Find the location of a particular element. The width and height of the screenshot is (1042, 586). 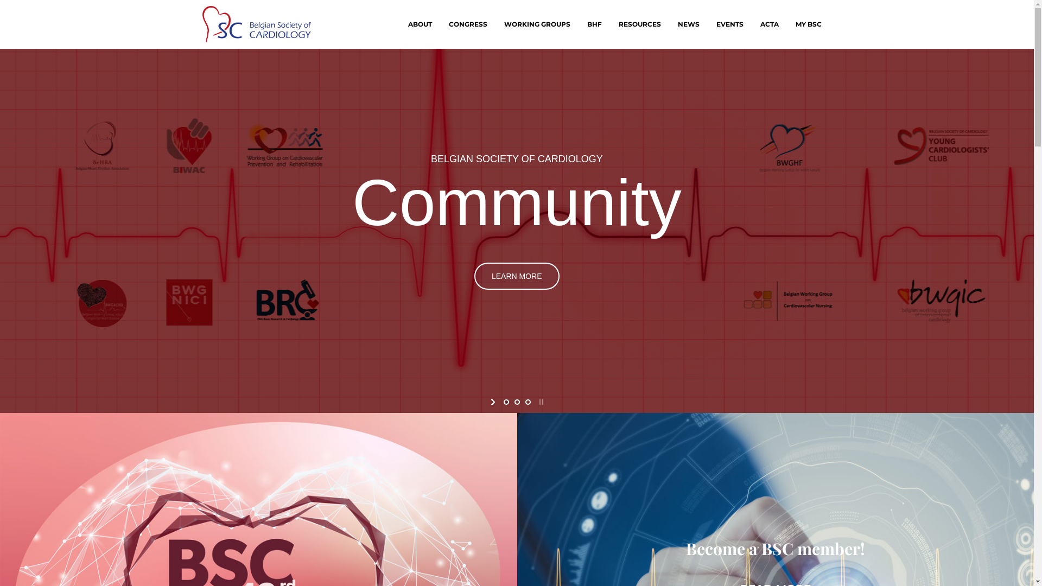

CONGRESS is located at coordinates (468, 24).